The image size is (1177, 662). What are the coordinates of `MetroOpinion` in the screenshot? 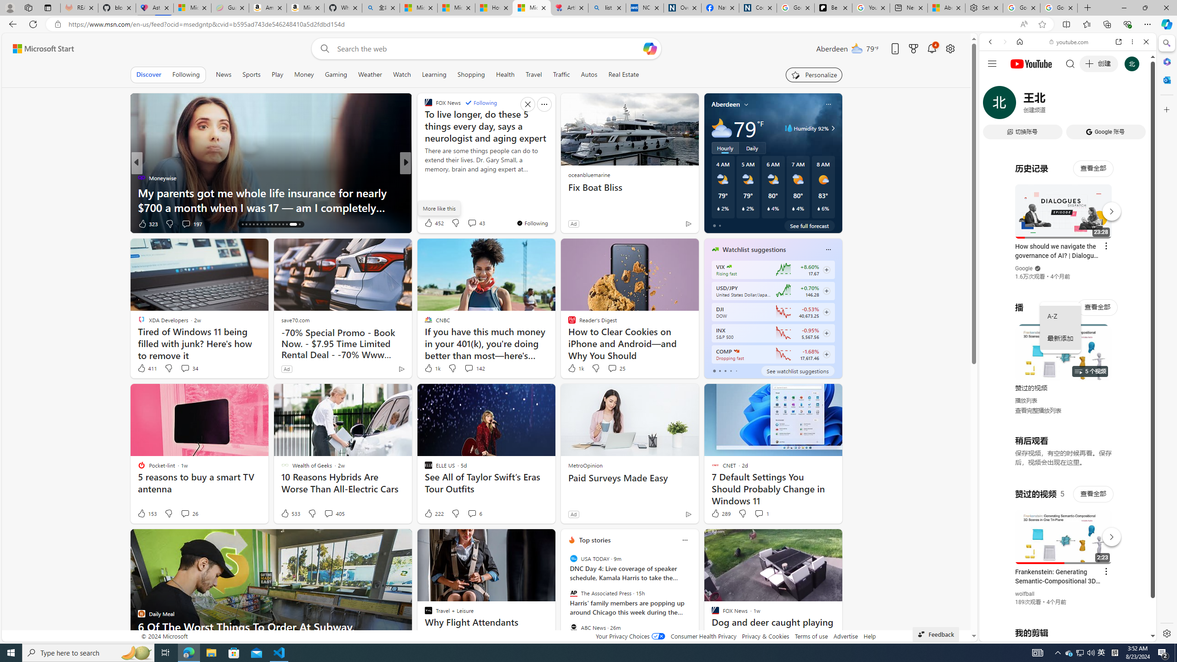 It's located at (585, 465).